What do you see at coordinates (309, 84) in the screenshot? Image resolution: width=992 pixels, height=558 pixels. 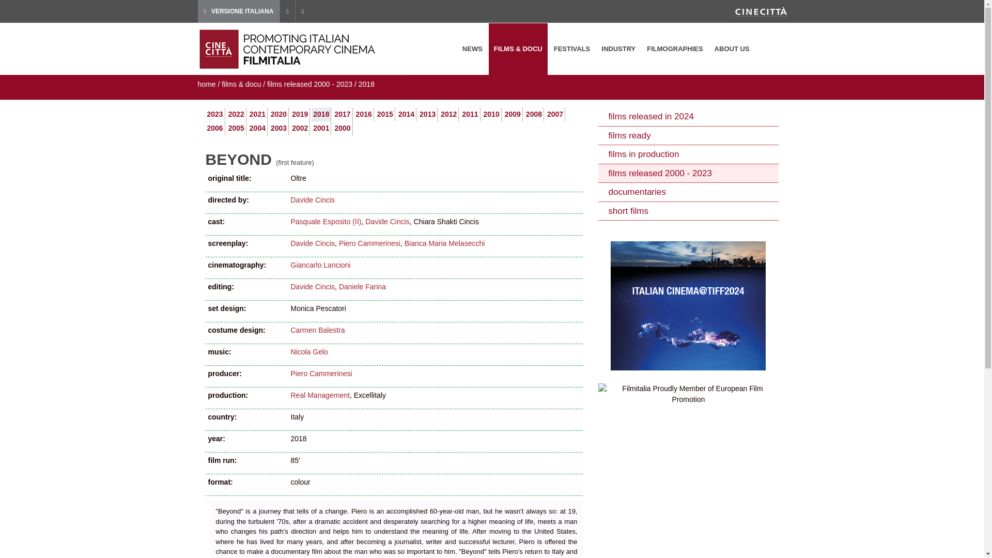 I see `films released 2000 - 2023` at bounding box center [309, 84].